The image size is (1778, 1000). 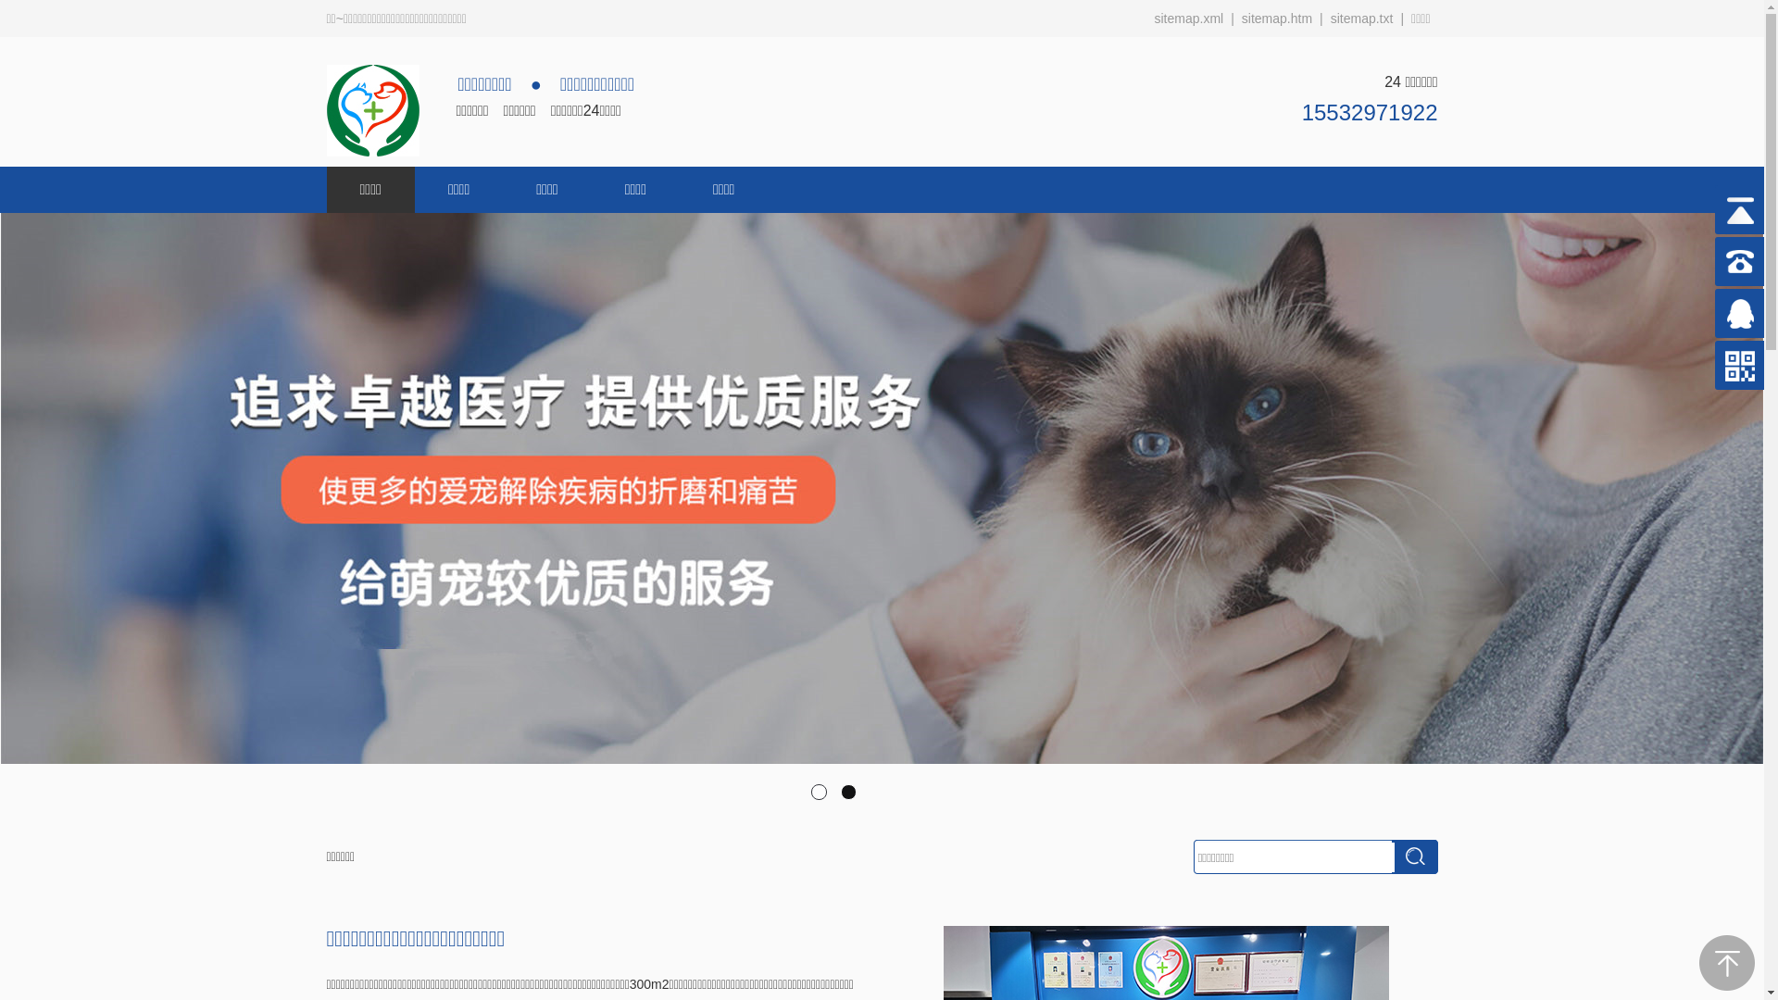 What do you see at coordinates (1362, 19) in the screenshot?
I see `sitemap.txt` at bounding box center [1362, 19].